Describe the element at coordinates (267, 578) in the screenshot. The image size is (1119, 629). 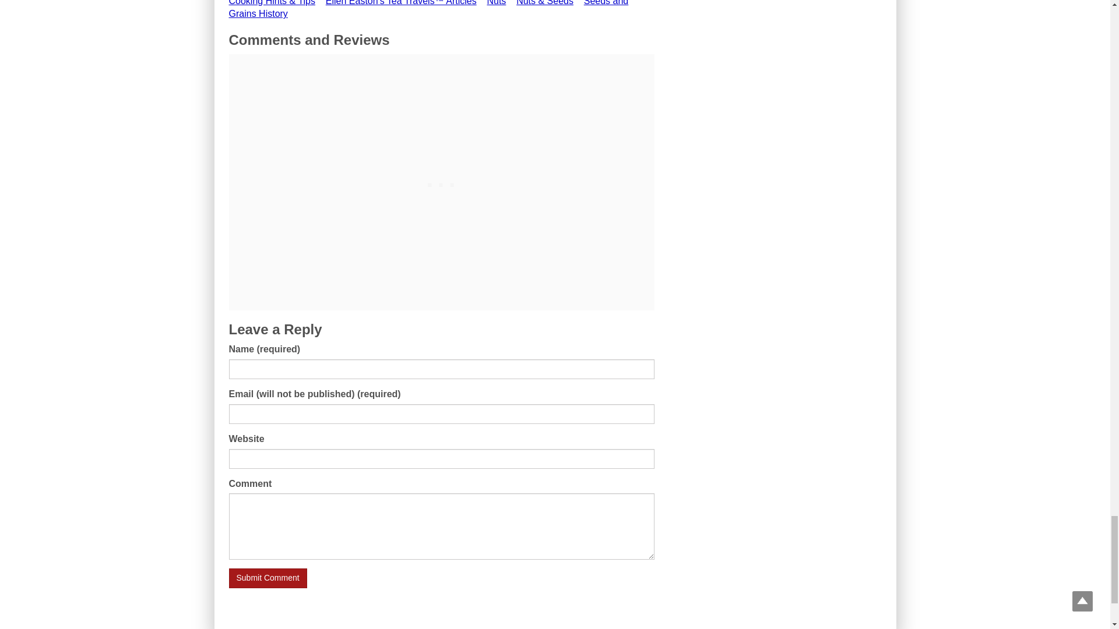
I see `Submit Comment` at that location.